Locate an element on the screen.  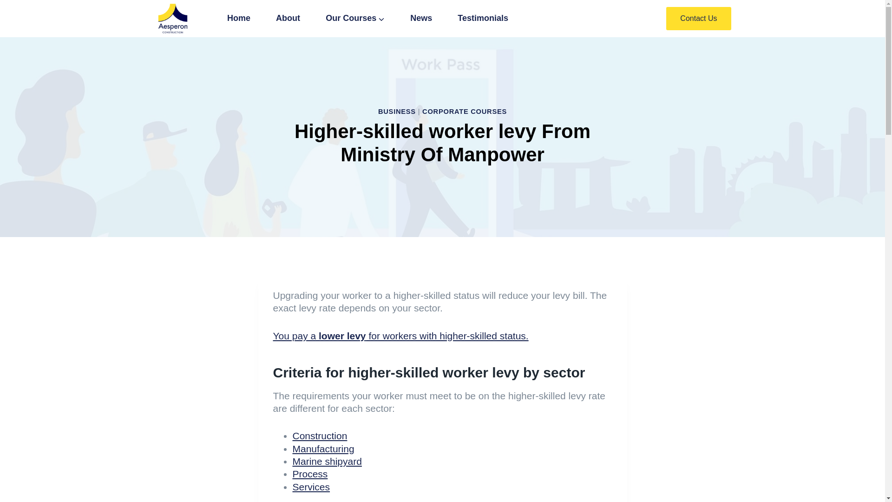
About is located at coordinates (288, 19).